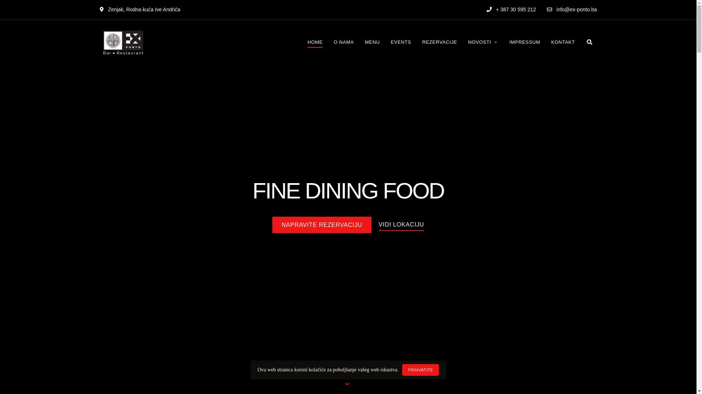 Image resolution: width=702 pixels, height=394 pixels. What do you see at coordinates (344, 42) in the screenshot?
I see `O NAMA` at bounding box center [344, 42].